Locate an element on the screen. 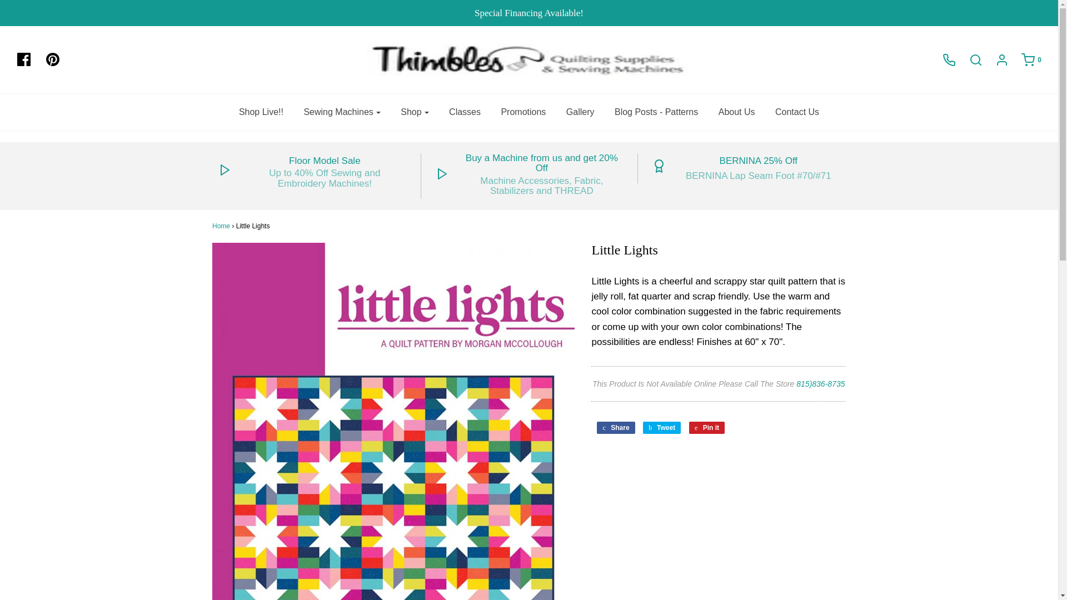 The image size is (1067, 600). Back to the frontpage is located at coordinates (221, 226).